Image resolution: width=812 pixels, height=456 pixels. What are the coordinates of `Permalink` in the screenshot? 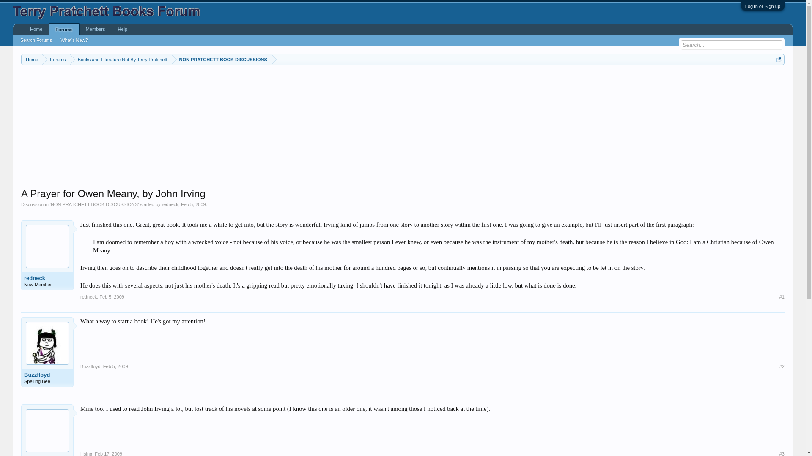 It's located at (115, 366).